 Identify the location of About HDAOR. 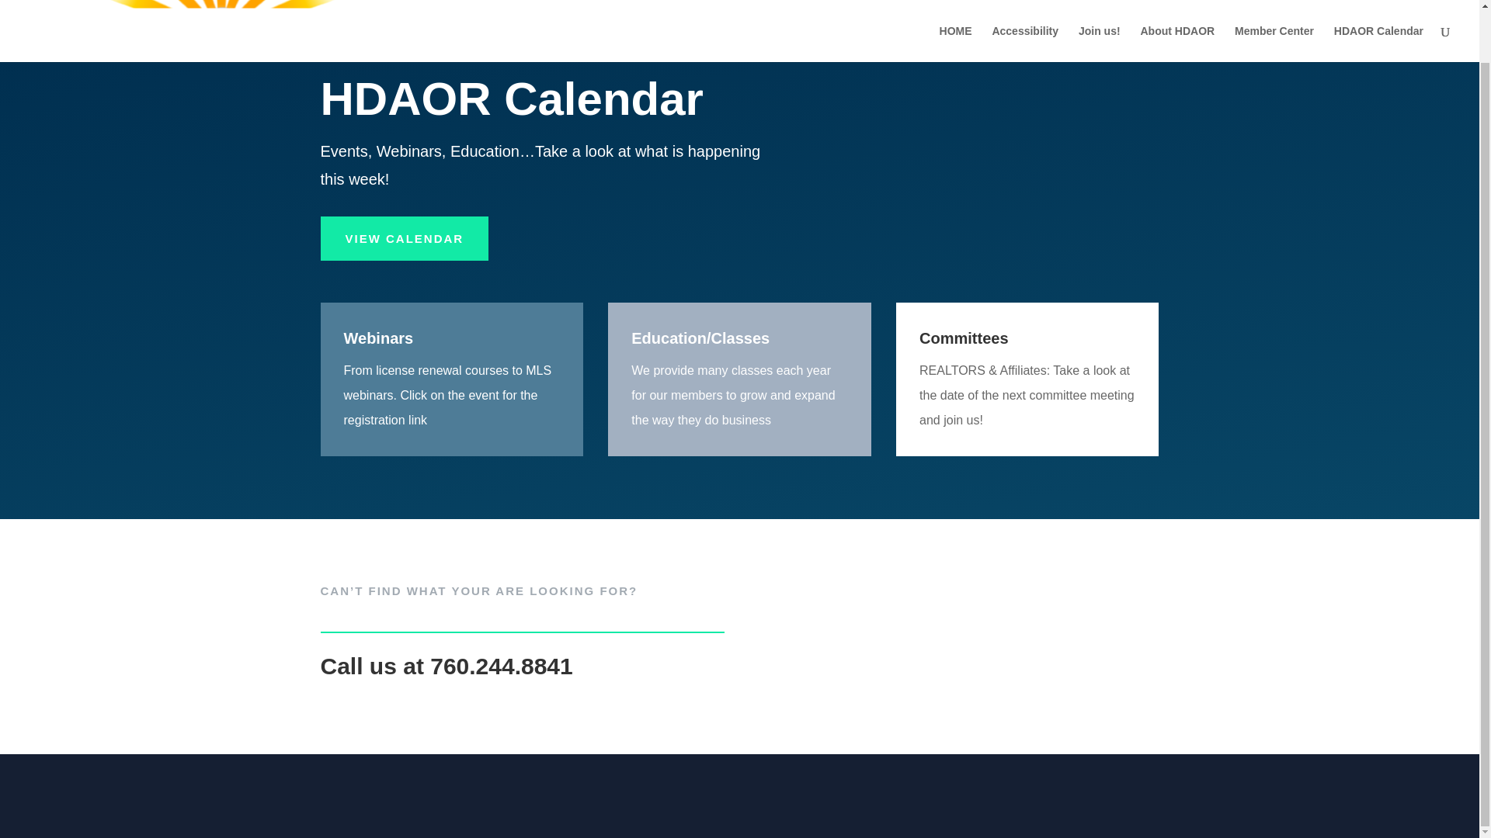
(1177, 3).